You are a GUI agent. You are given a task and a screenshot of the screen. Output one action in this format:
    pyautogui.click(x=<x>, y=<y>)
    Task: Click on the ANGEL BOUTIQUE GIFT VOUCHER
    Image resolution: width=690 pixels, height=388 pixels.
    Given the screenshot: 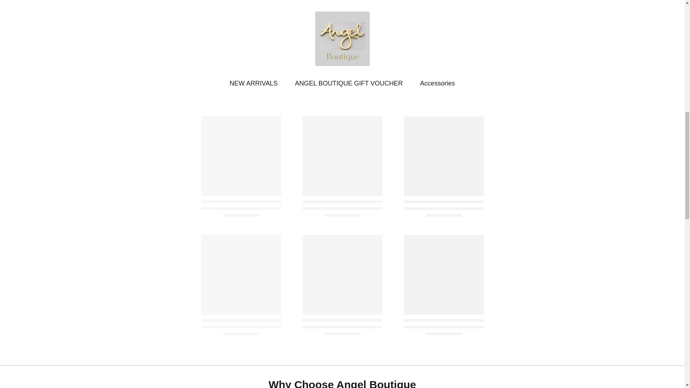 What is the action you would take?
    pyautogui.click(x=349, y=83)
    